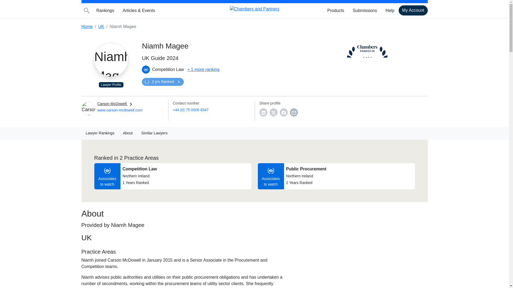 The width and height of the screenshot is (513, 288). I want to click on Associate to watch, so click(271, 170).